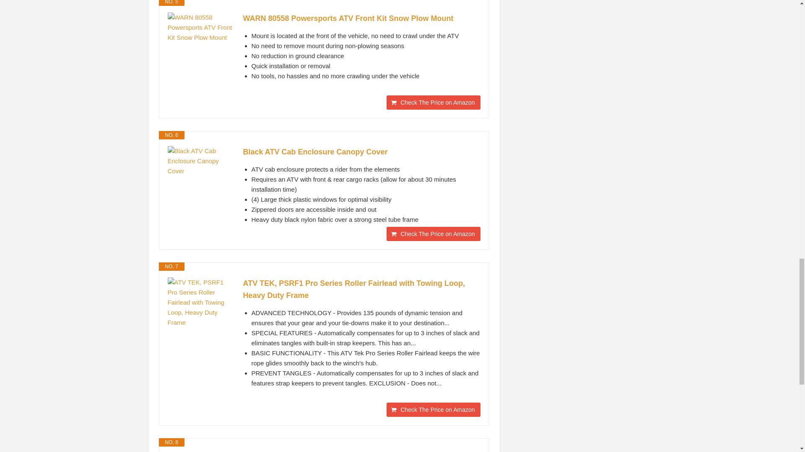  What do you see at coordinates (433, 409) in the screenshot?
I see `Check The Price on Amazon` at bounding box center [433, 409].